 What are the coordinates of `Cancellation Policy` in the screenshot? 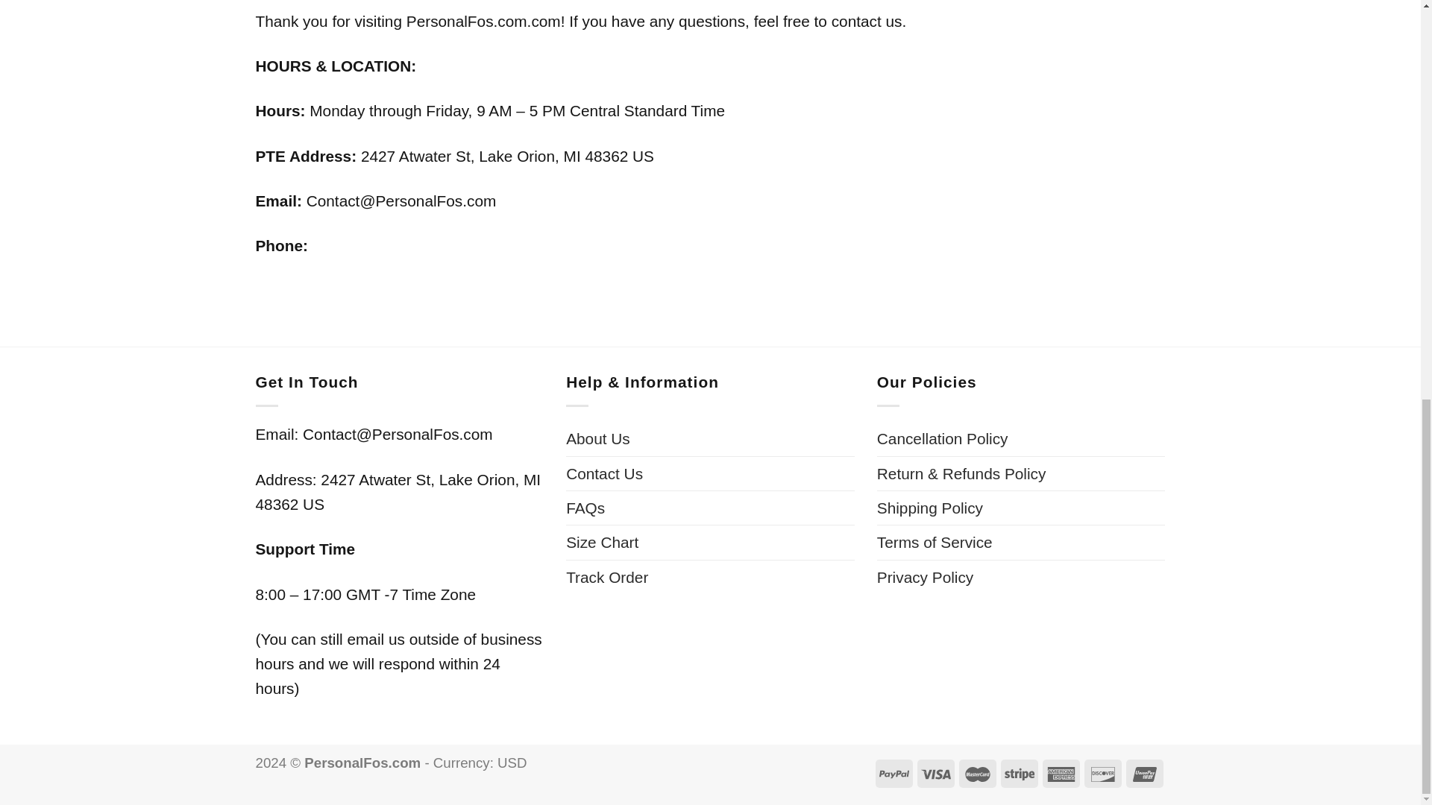 It's located at (942, 438).